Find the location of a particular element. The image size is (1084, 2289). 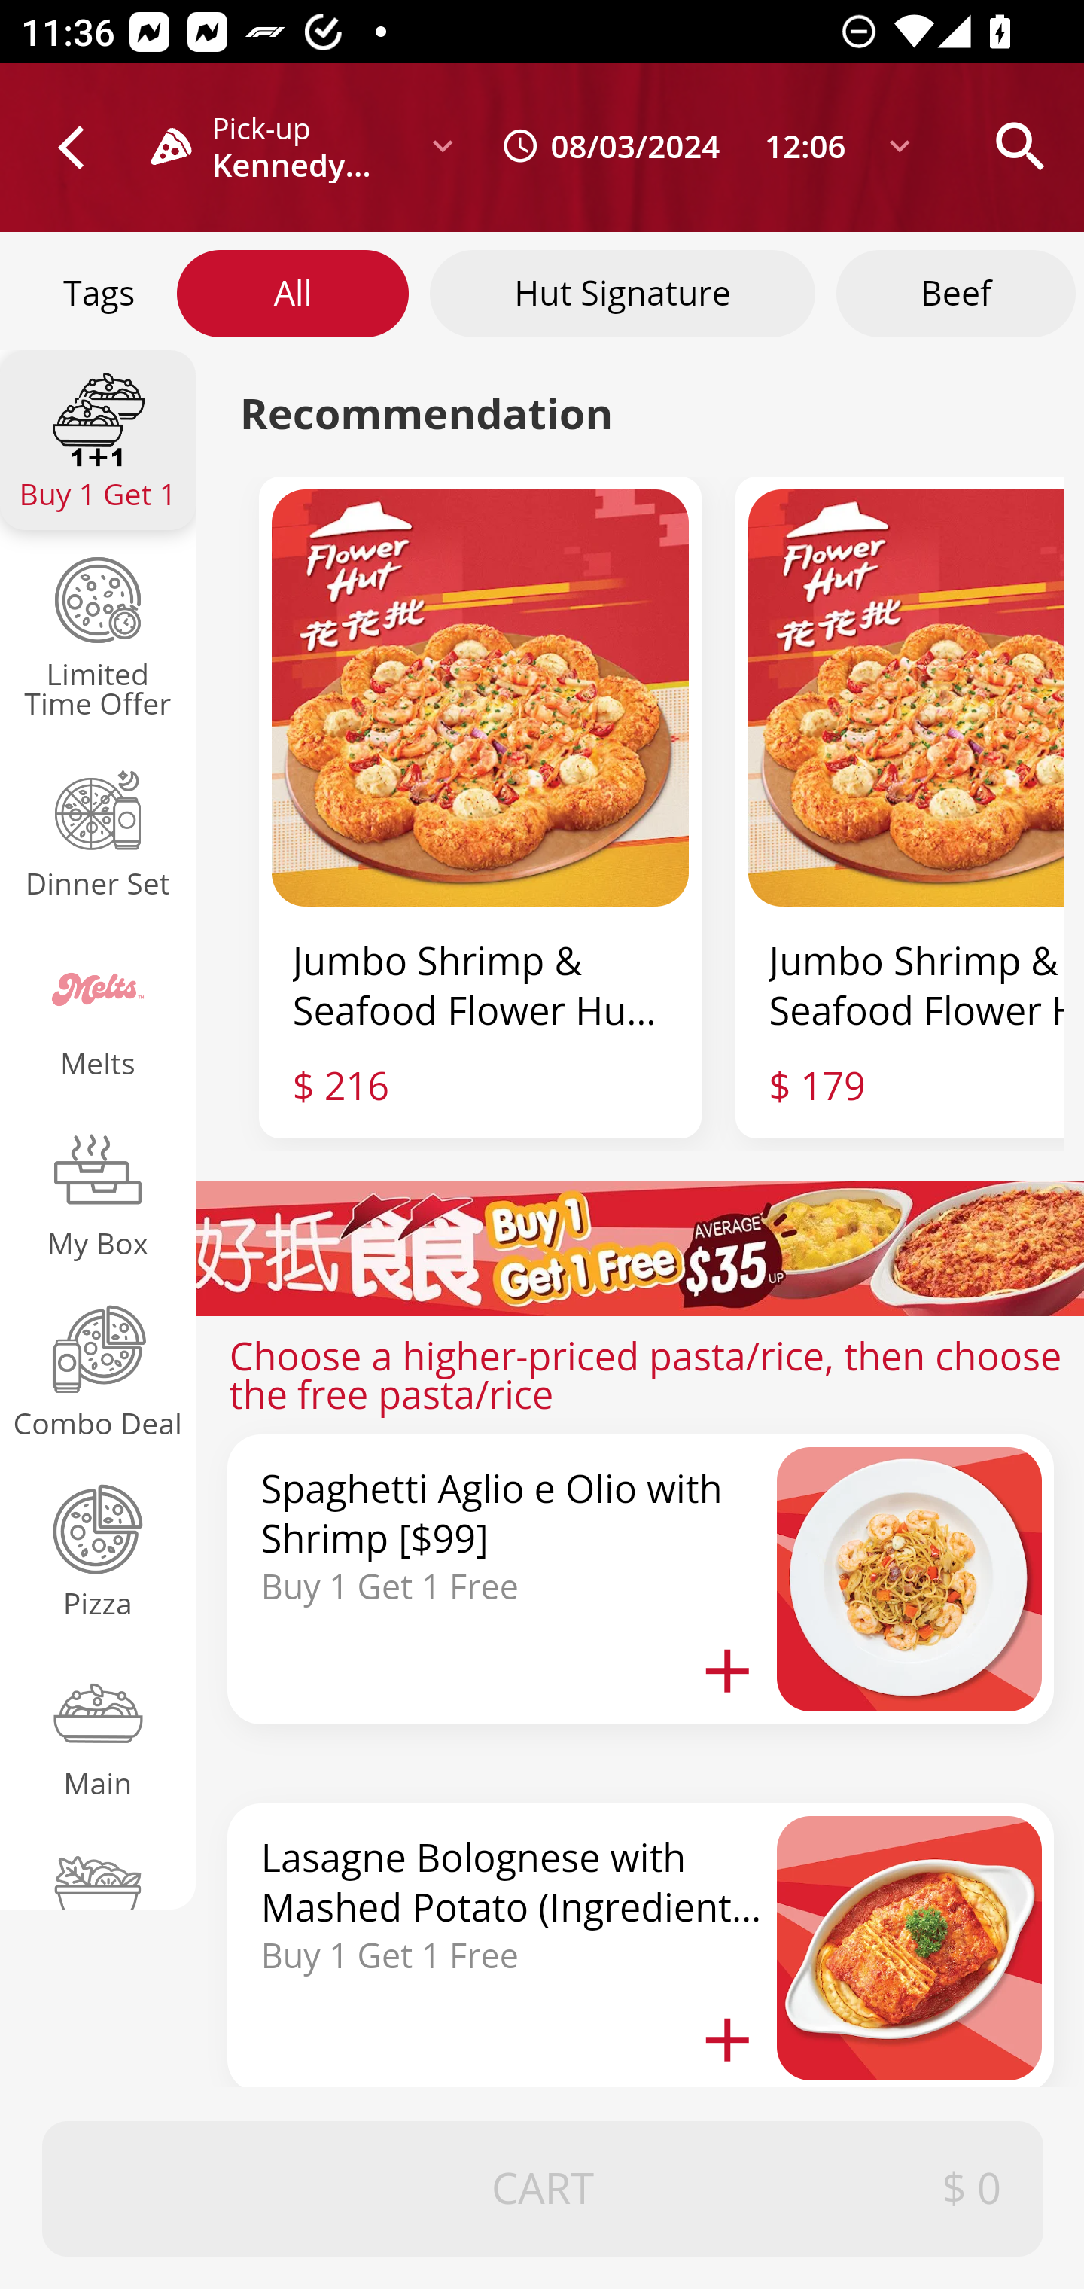

Pick-up Kennedy Town, Sai Wan expand_more is located at coordinates (314, 146).